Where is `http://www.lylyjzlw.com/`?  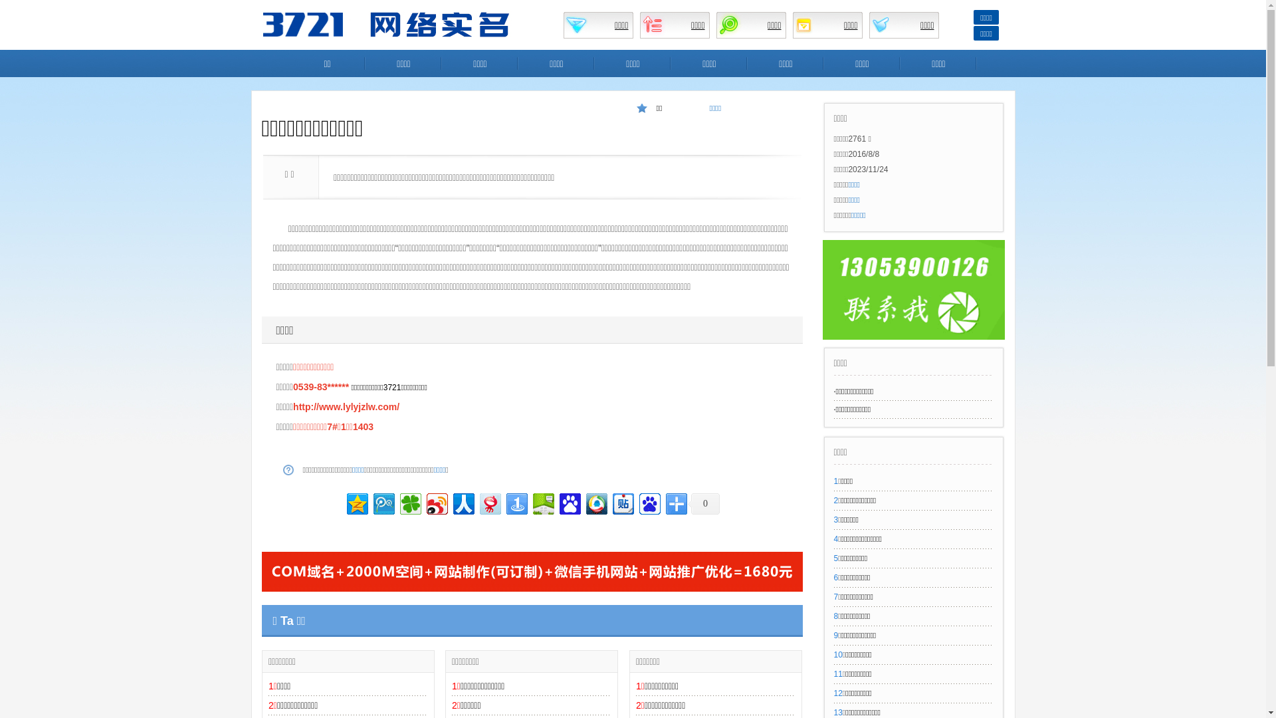 http://www.lylyjzlw.com/ is located at coordinates (346, 407).